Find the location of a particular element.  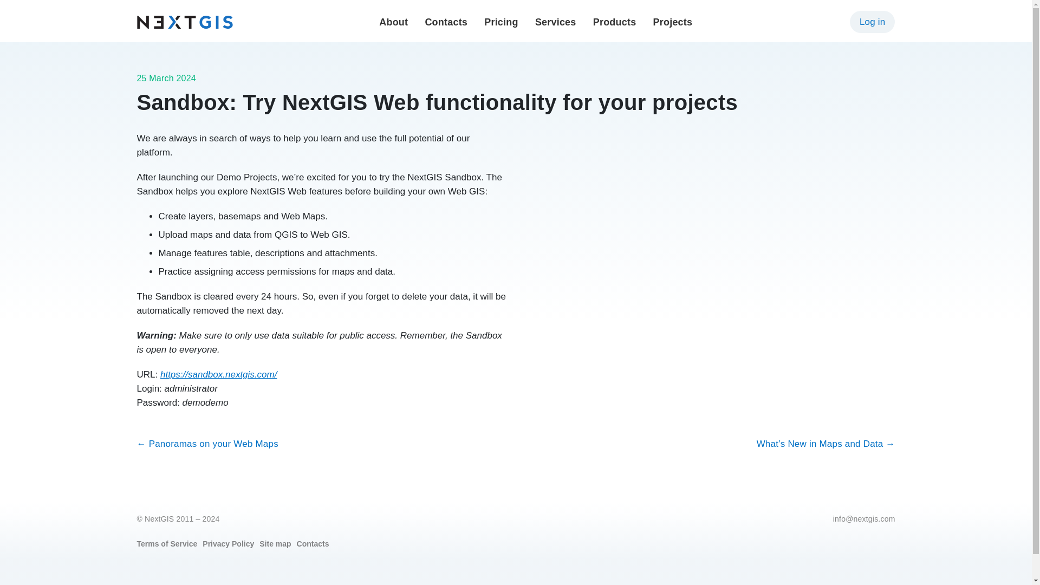

Services is located at coordinates (556, 22).